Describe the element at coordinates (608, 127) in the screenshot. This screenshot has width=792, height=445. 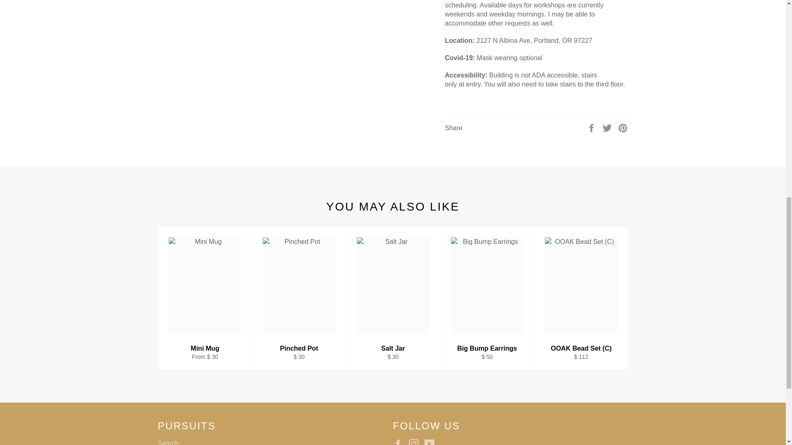
I see `Tweet on Twitter` at that location.